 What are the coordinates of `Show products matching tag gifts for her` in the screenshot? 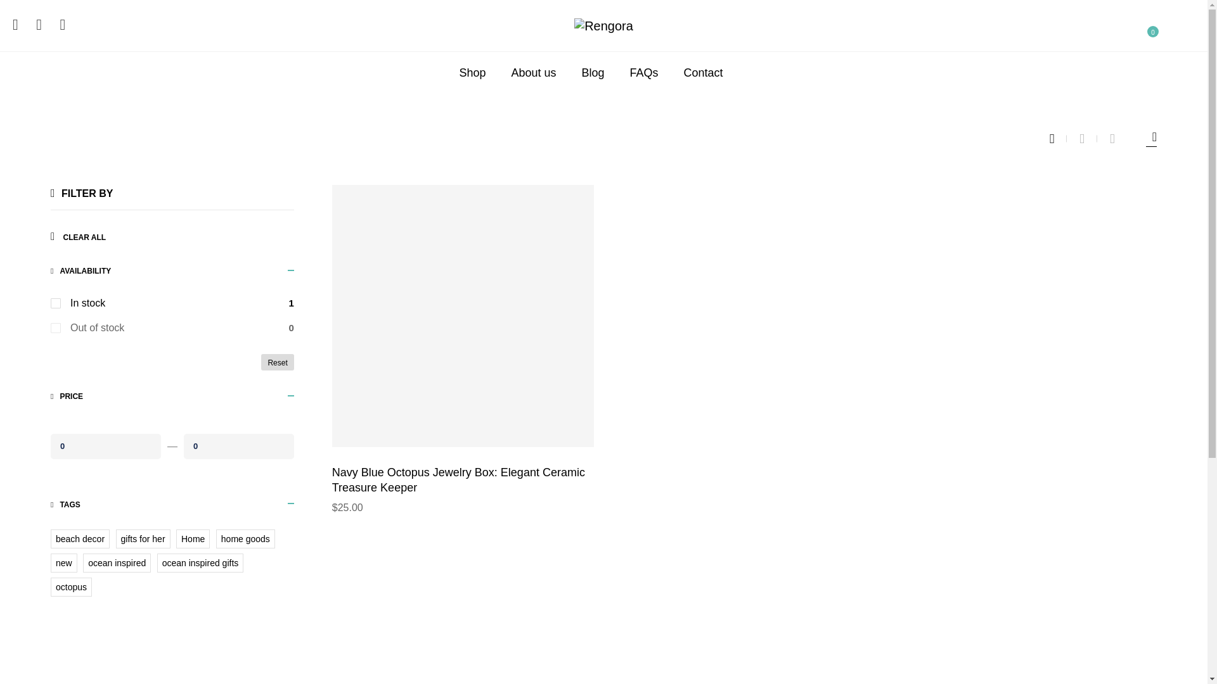 It's located at (143, 538).